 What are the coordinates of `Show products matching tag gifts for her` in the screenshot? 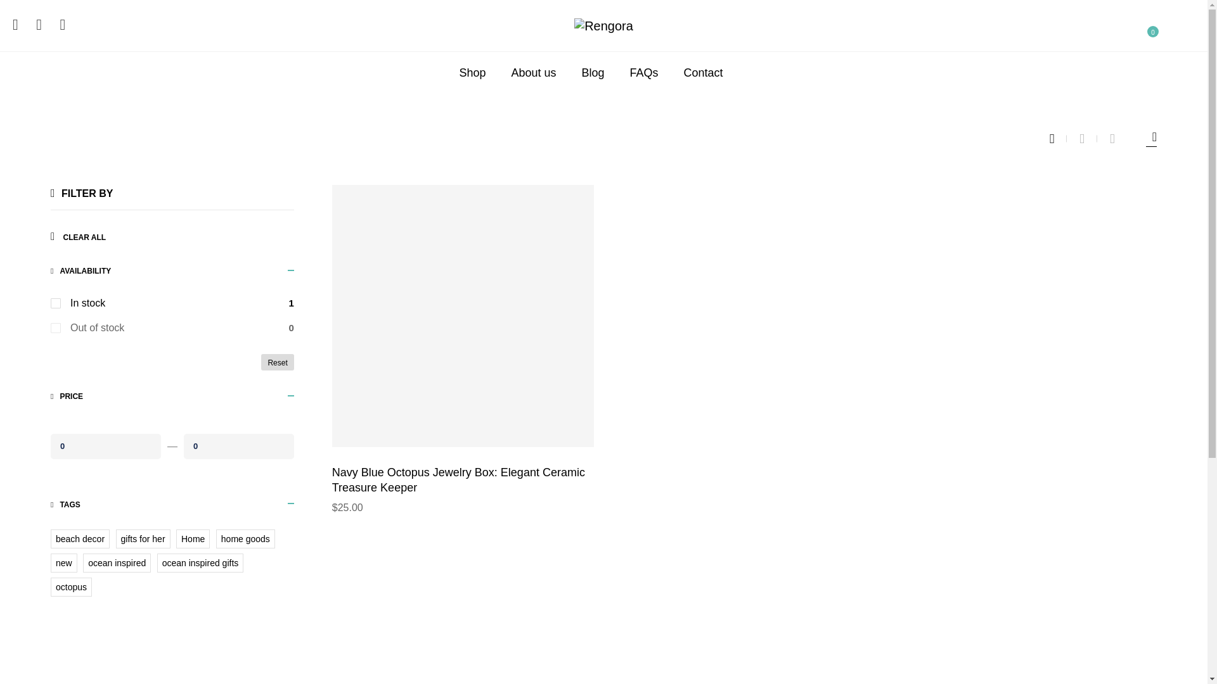 It's located at (143, 538).